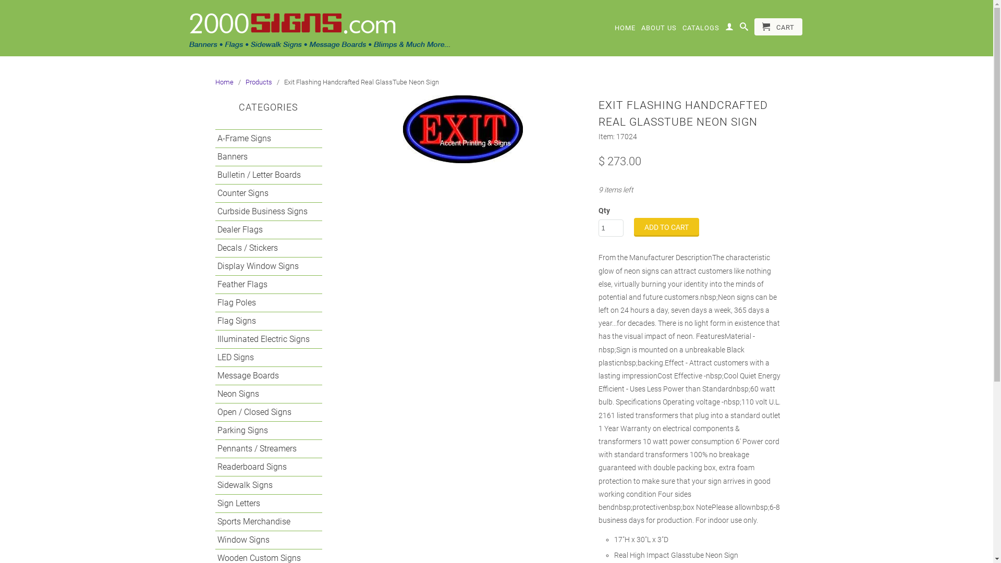 This screenshot has width=1001, height=563. Describe the element at coordinates (264, 449) in the screenshot. I see `Pennants / Streamers` at that location.